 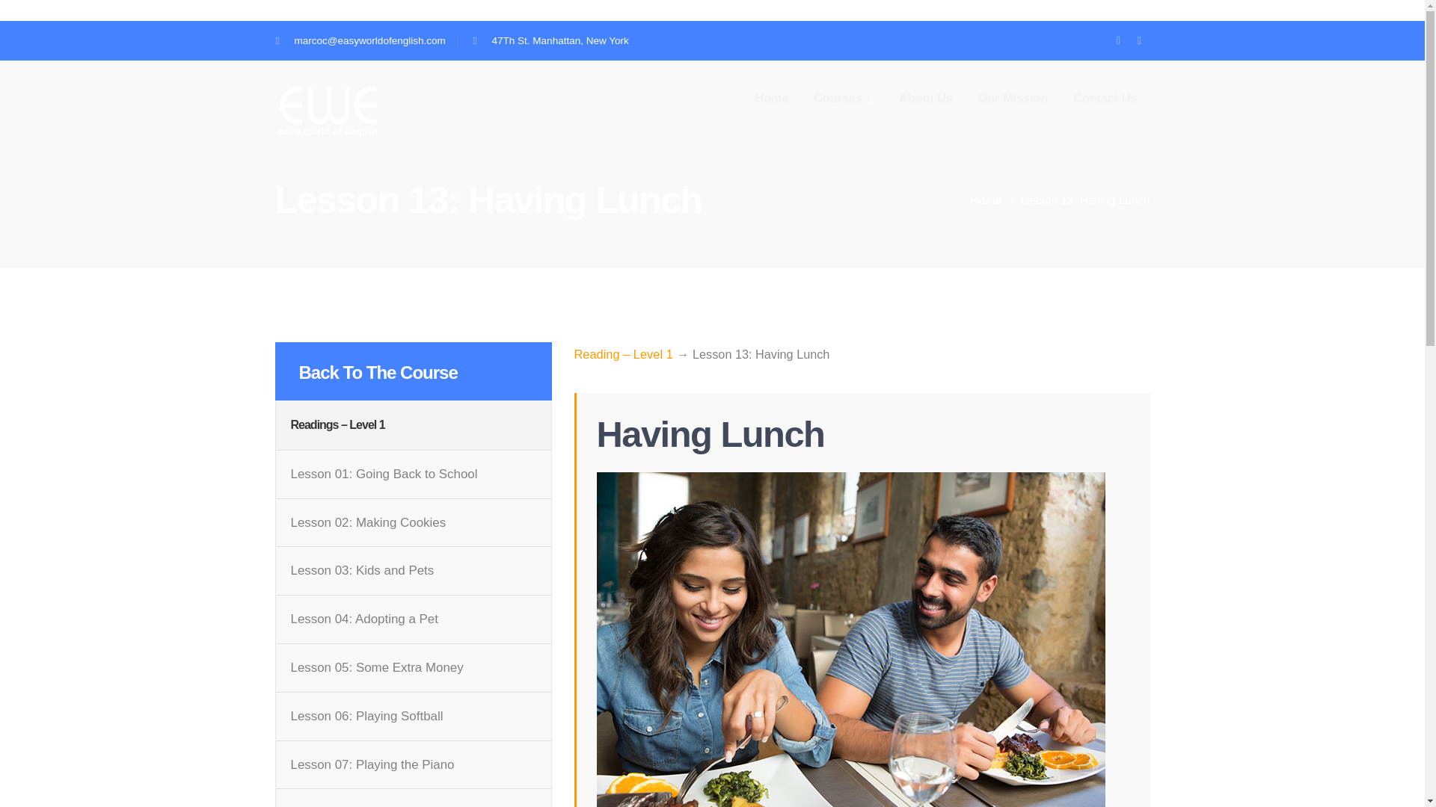 I want to click on EWE - Easy World Of English, so click(x=328, y=110).